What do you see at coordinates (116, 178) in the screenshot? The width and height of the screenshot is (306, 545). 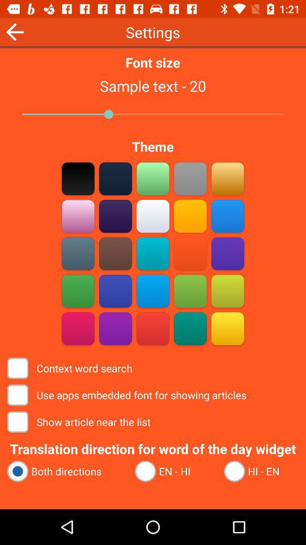 I see `change color` at bounding box center [116, 178].